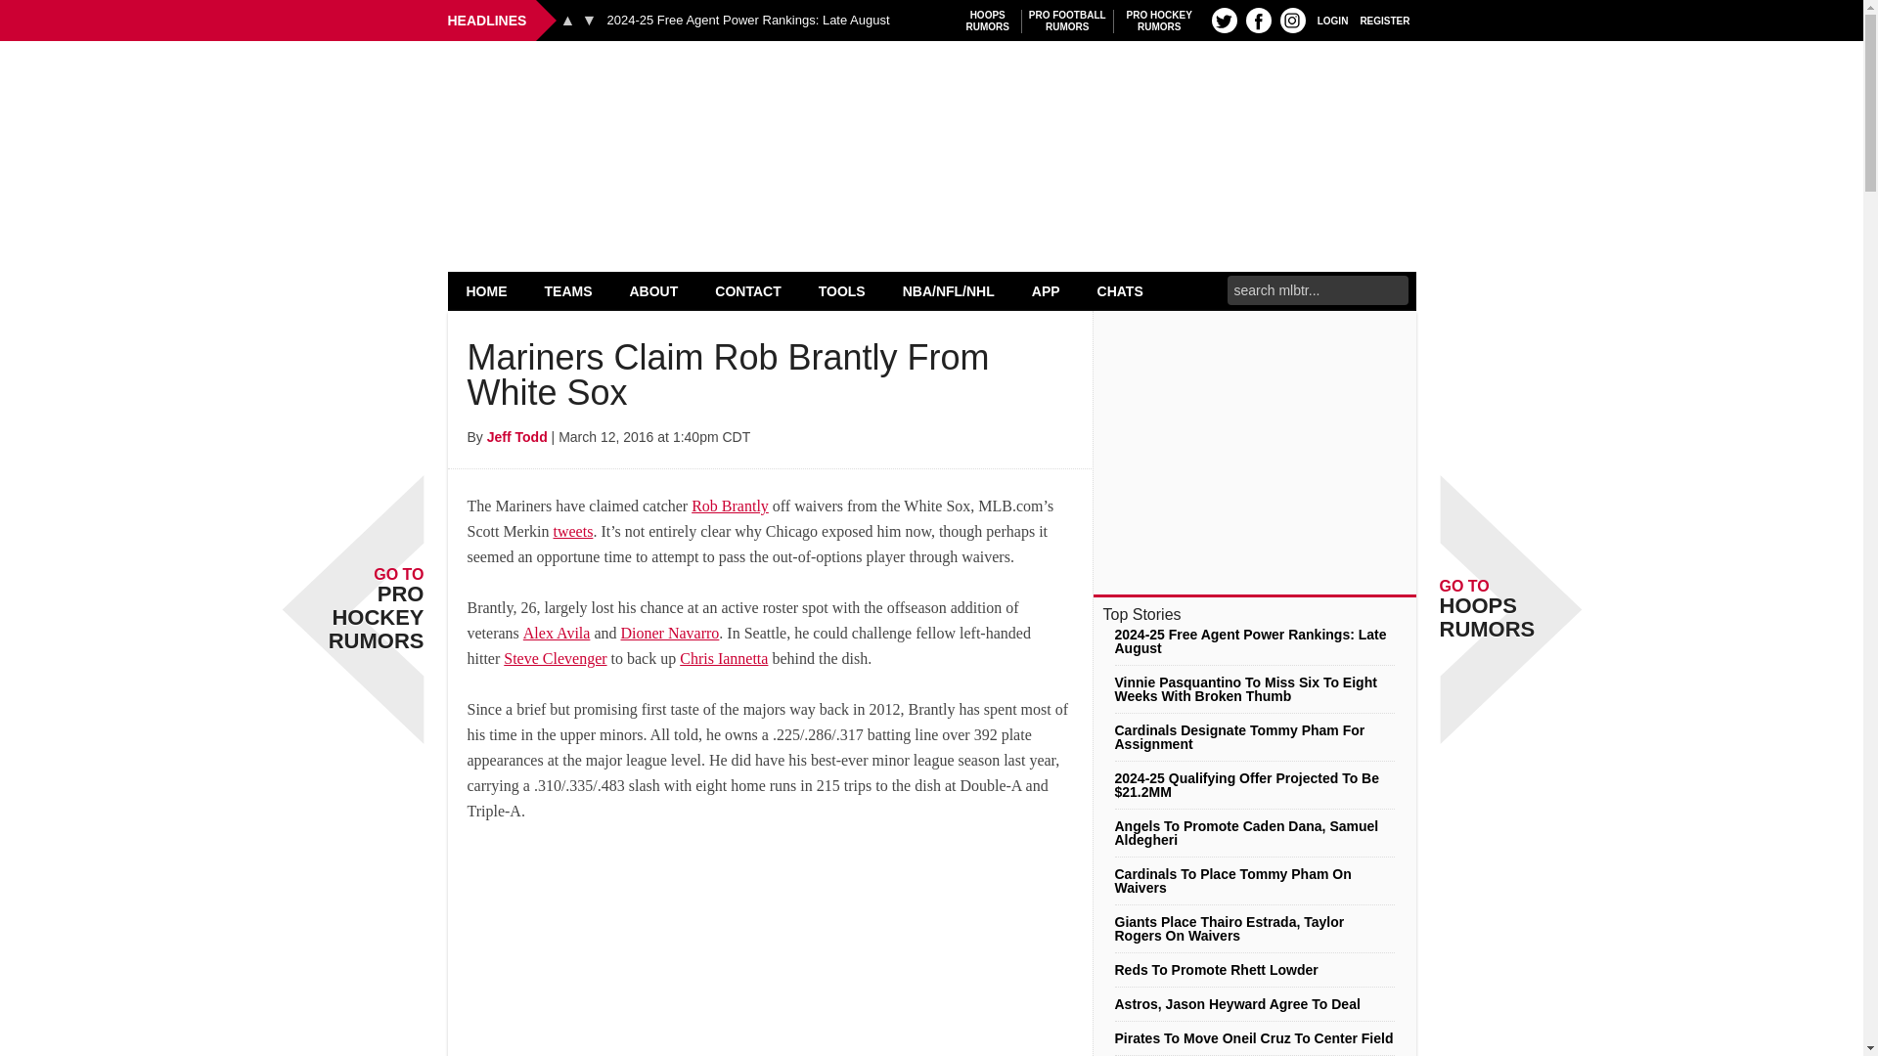 The image size is (1878, 1056). I want to click on TEAMS, so click(487, 290).